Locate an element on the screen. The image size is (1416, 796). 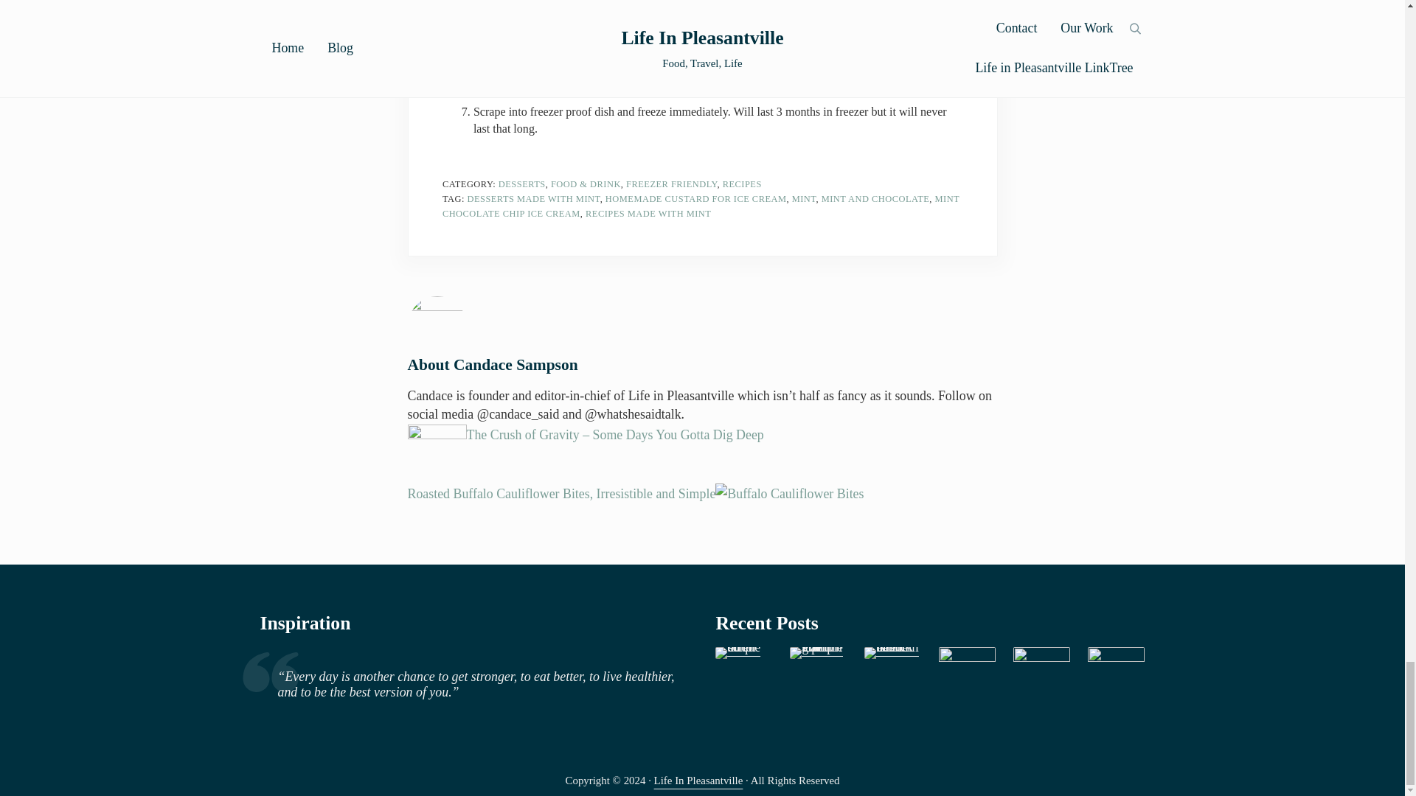
DESSERTS MADE WITH MINT is located at coordinates (532, 199).